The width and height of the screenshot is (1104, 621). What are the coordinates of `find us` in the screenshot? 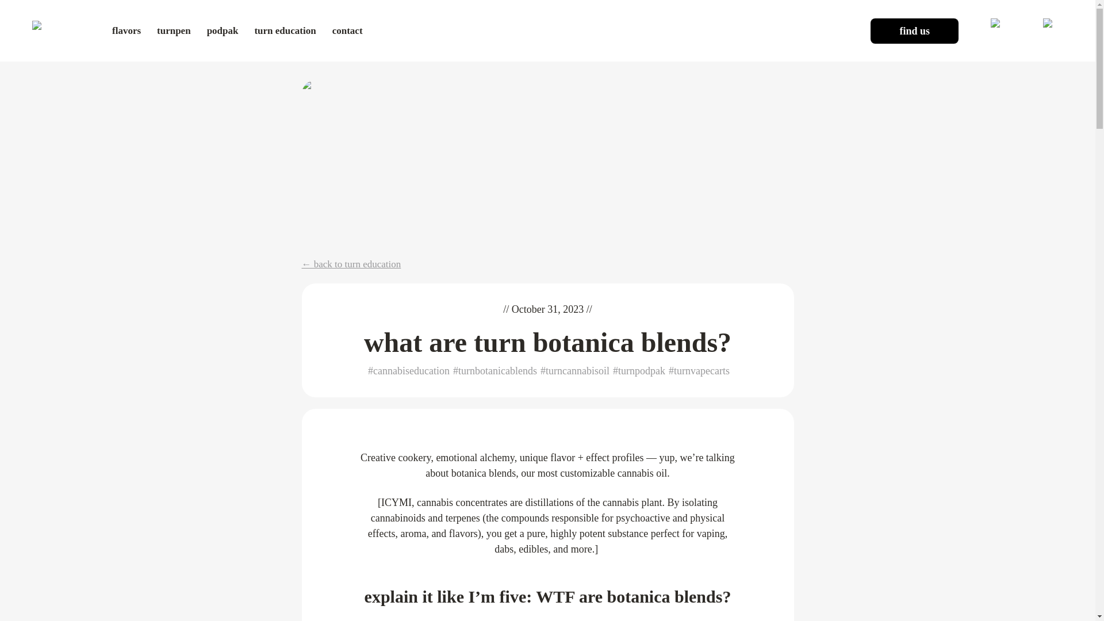 It's located at (914, 31).